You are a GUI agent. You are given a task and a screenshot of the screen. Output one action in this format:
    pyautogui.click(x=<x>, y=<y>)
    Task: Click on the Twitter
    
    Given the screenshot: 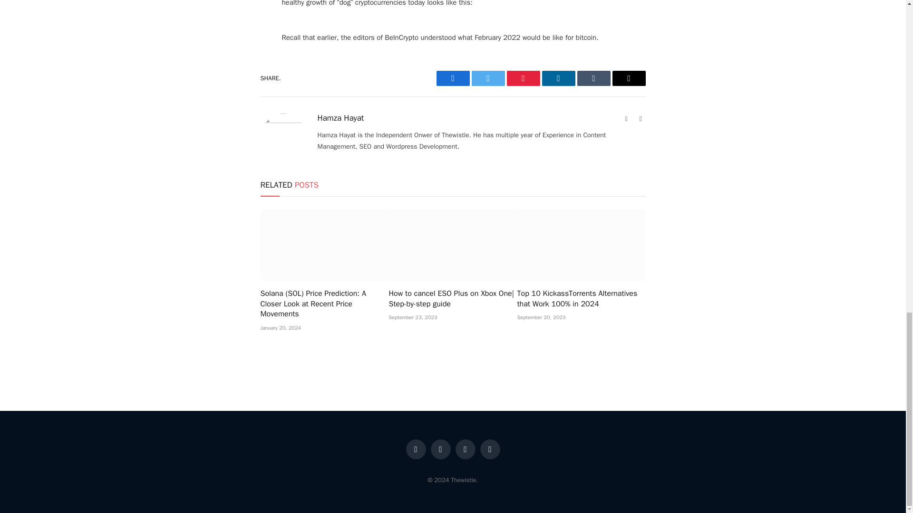 What is the action you would take?
    pyautogui.click(x=488, y=78)
    